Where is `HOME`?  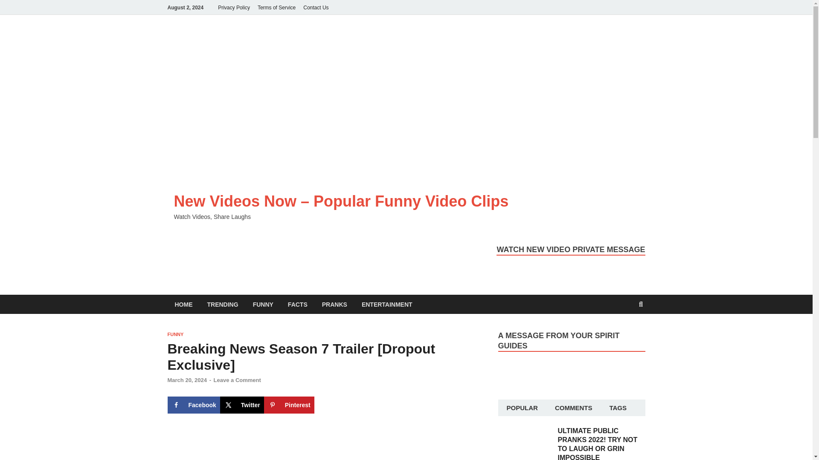 HOME is located at coordinates (183, 304).